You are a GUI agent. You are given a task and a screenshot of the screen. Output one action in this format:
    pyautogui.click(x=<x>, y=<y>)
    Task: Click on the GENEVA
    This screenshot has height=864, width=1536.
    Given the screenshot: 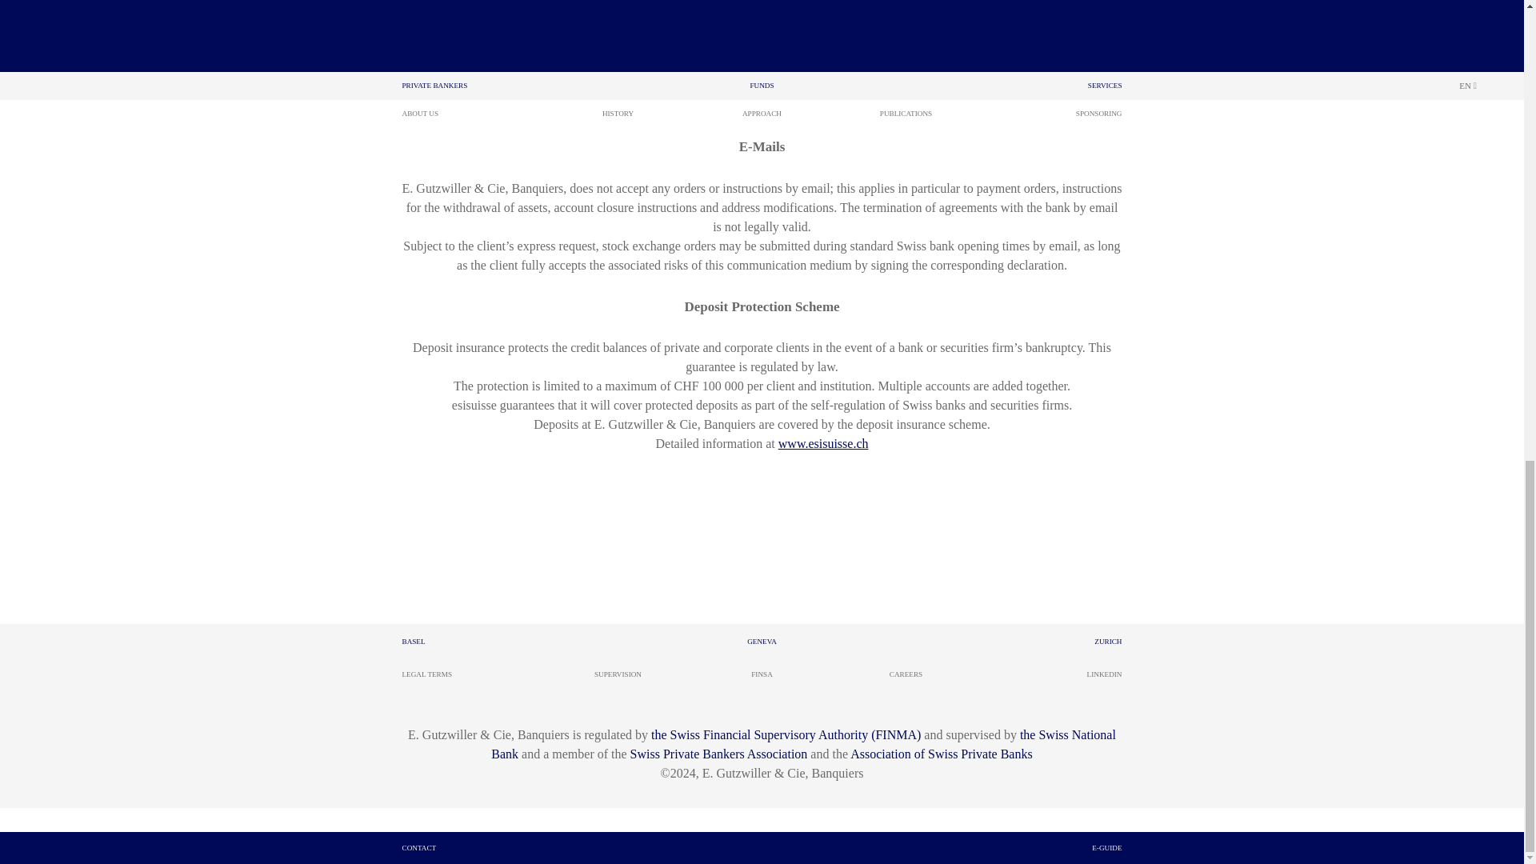 What is the action you would take?
    pyautogui.click(x=762, y=642)
    